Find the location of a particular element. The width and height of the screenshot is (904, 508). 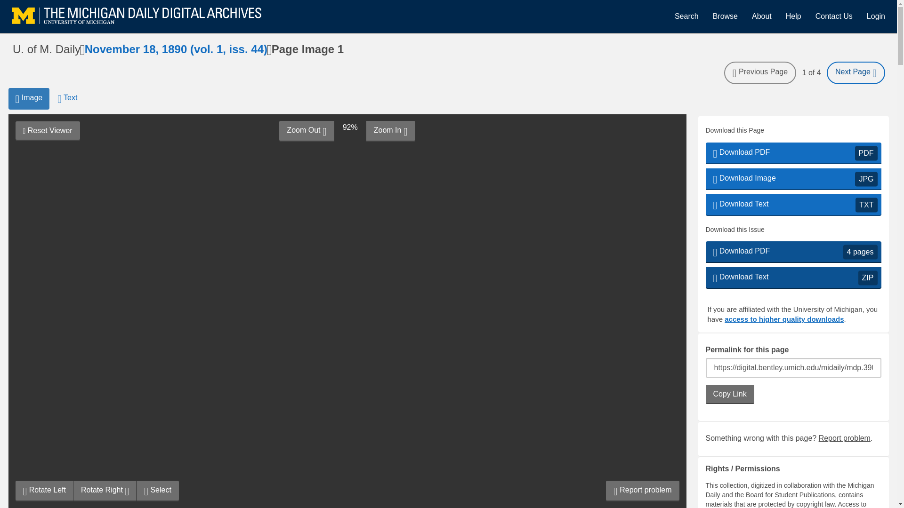

Rotate Left is located at coordinates (44, 491).